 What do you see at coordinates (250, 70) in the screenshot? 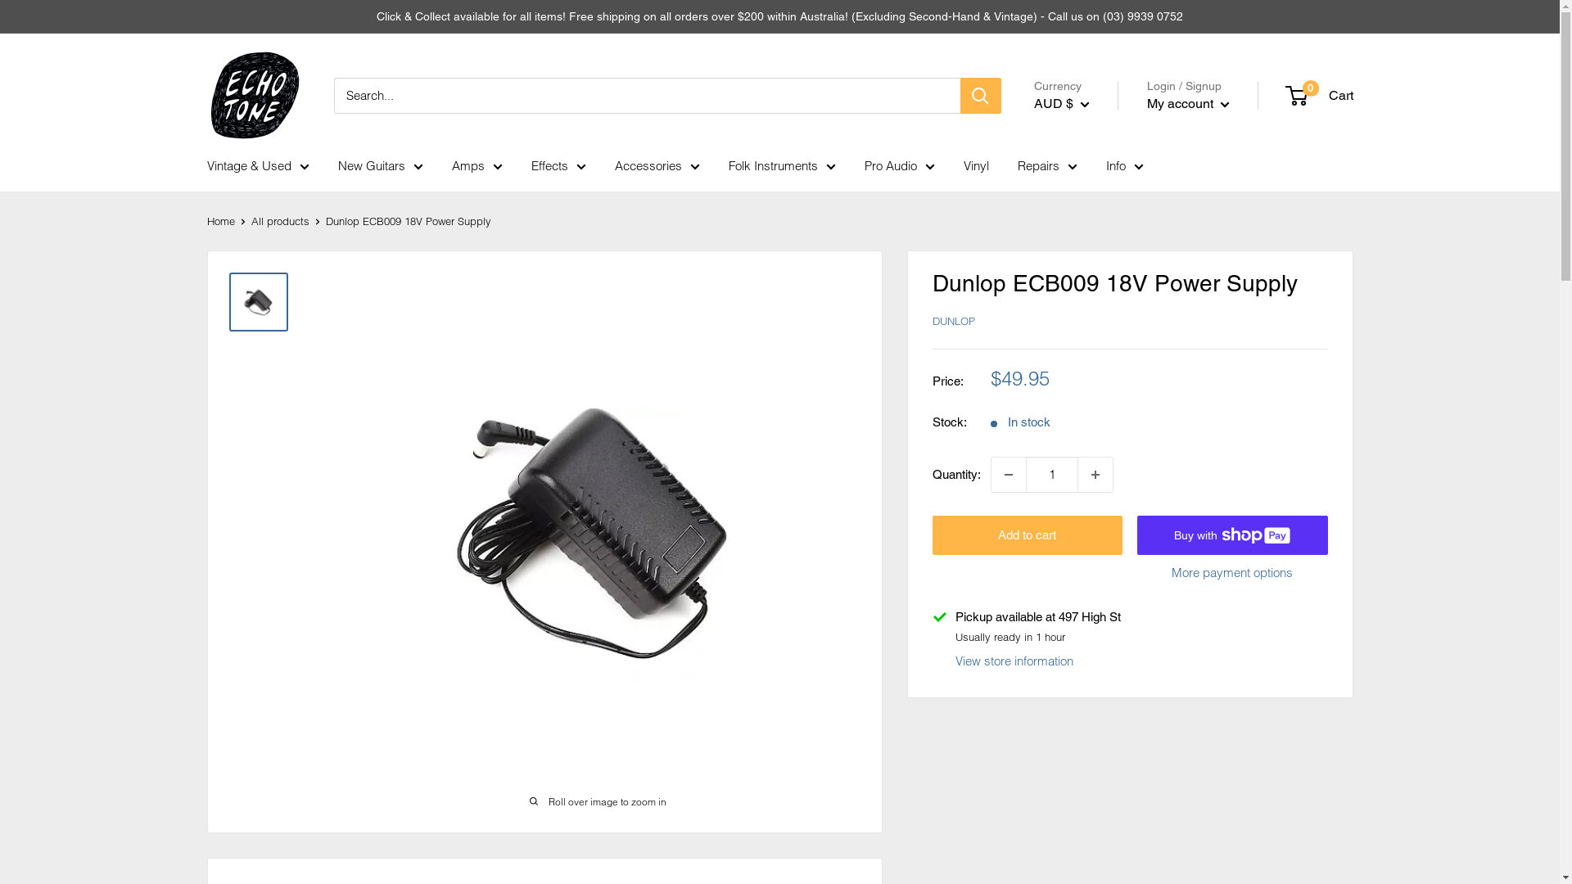
I see `BSD` at bounding box center [250, 70].